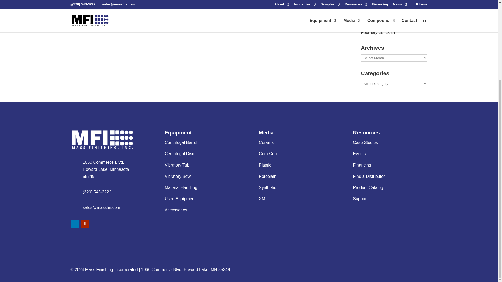  What do you see at coordinates (102, 139) in the screenshot?
I see `MFI White Logo` at bounding box center [102, 139].